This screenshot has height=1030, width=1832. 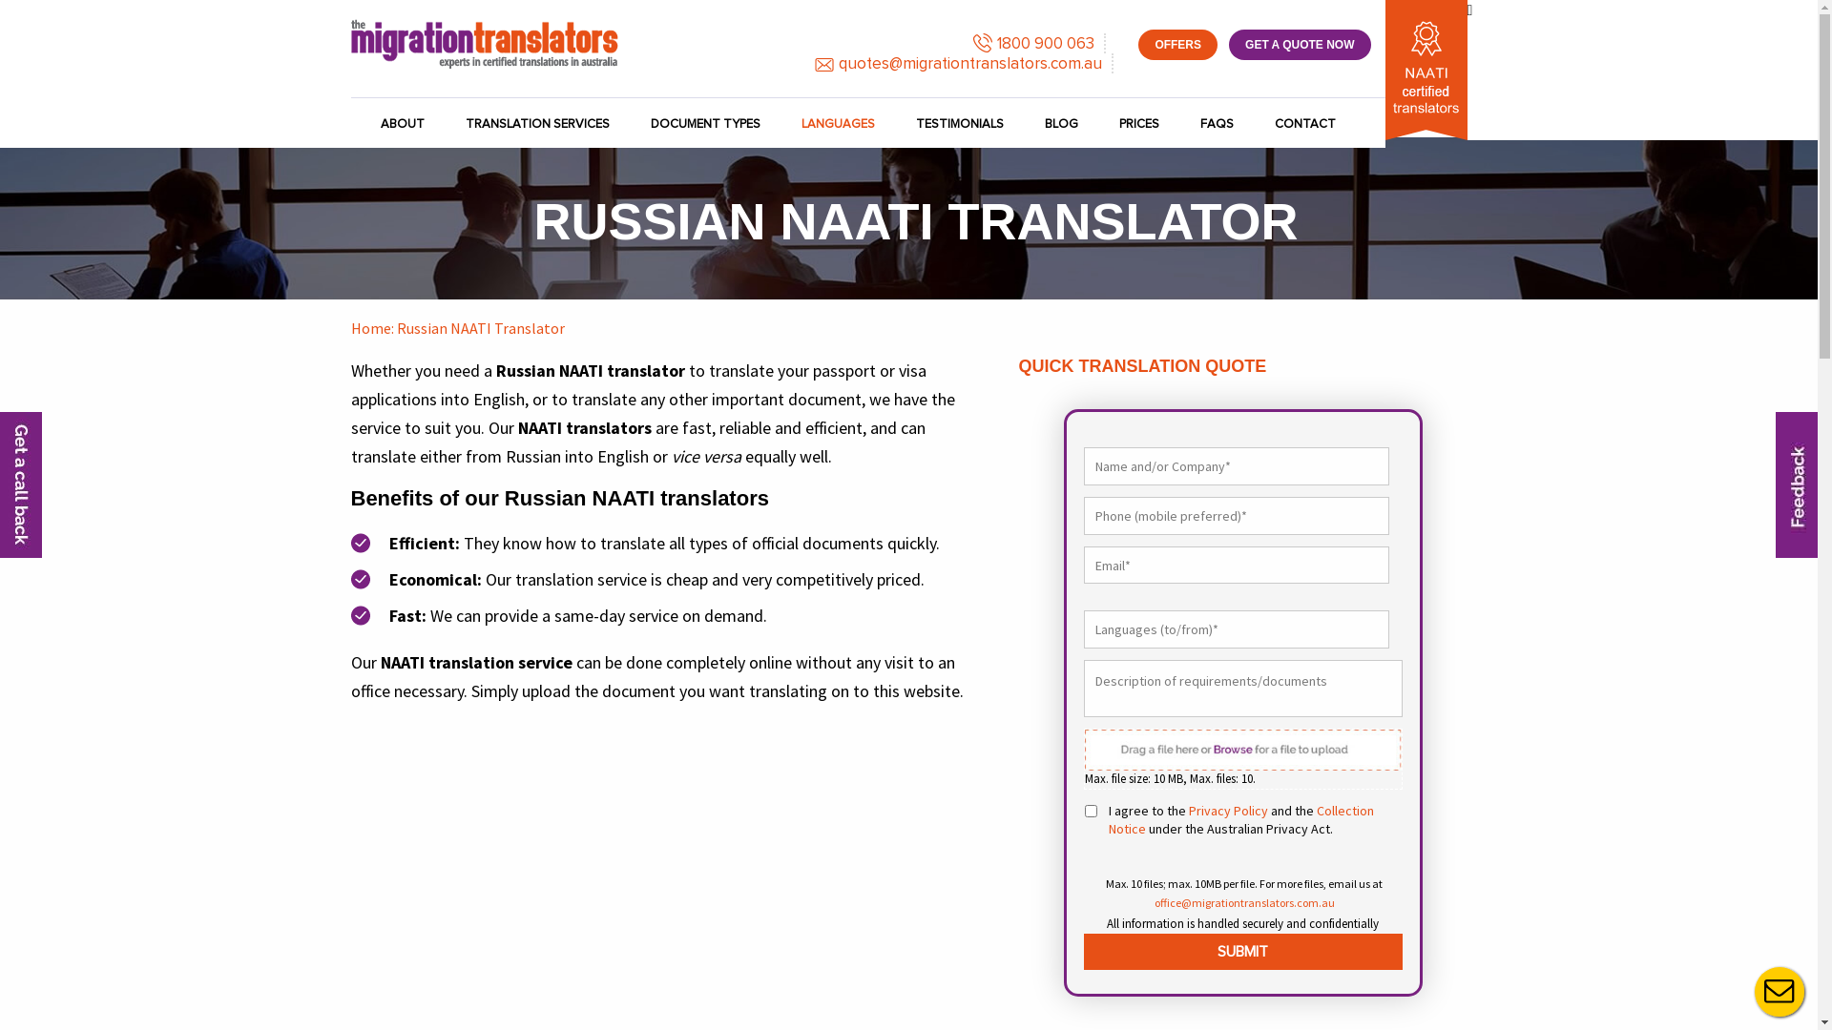 I want to click on Home, so click(x=371, y=328).